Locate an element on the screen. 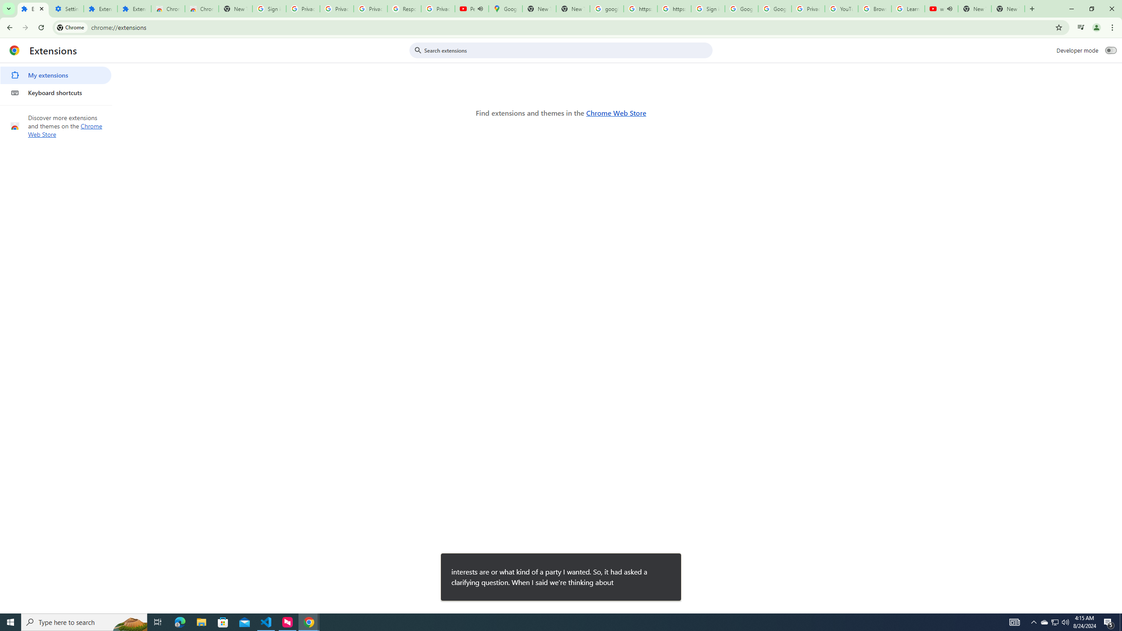 This screenshot has width=1122, height=631. Chrome Web Store is located at coordinates (616, 113).